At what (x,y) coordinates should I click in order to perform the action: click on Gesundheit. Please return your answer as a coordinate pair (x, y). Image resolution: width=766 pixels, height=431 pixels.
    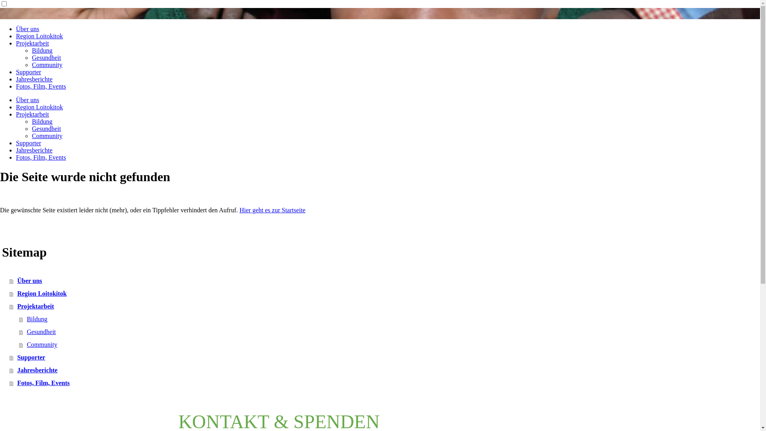
    Looking at the image, I should click on (46, 129).